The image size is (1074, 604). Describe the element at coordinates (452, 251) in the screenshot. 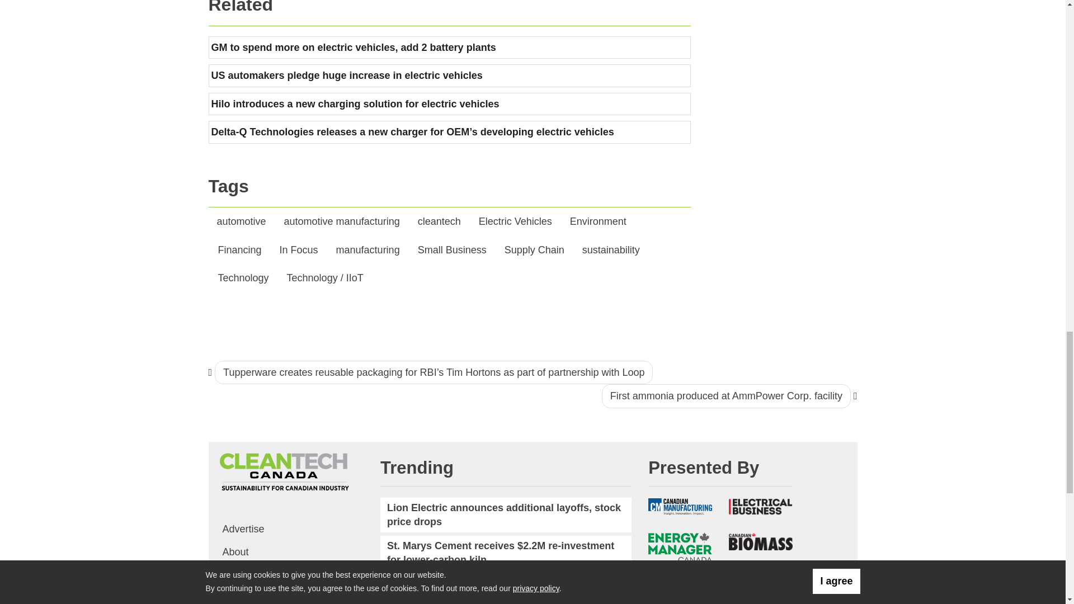

I see `Small Business` at that location.